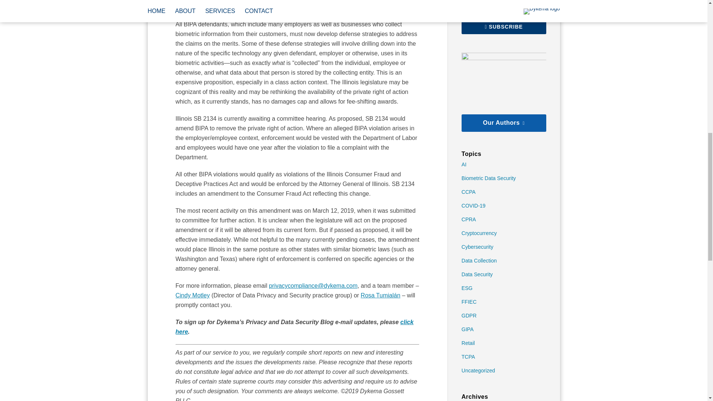 This screenshot has height=401, width=713. Describe the element at coordinates (192, 295) in the screenshot. I see `Cindy Motley` at that location.